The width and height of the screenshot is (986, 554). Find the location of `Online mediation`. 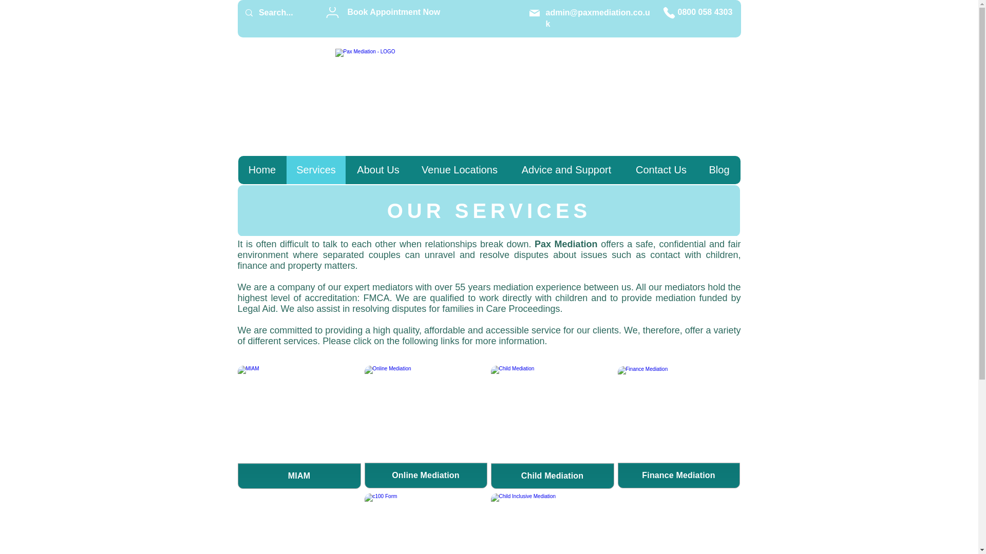

Online mediation is located at coordinates (678, 427).